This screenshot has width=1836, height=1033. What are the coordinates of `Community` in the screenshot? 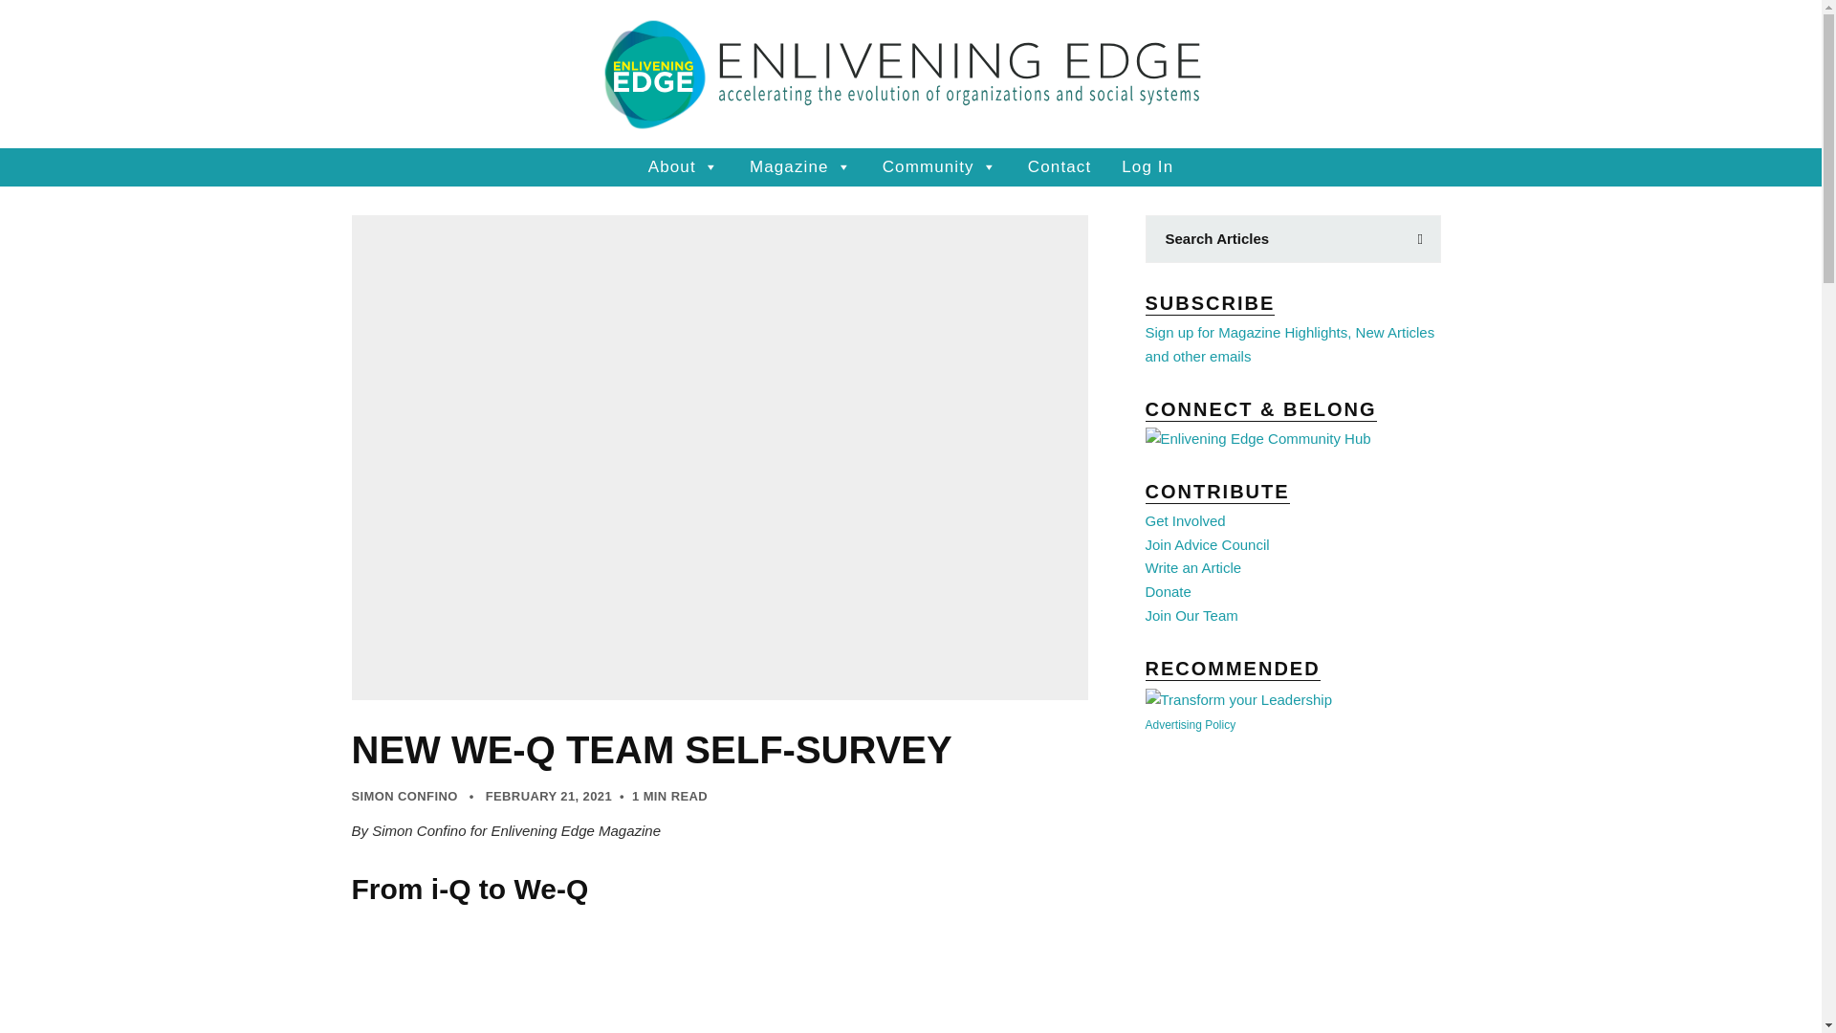 It's located at (939, 167).